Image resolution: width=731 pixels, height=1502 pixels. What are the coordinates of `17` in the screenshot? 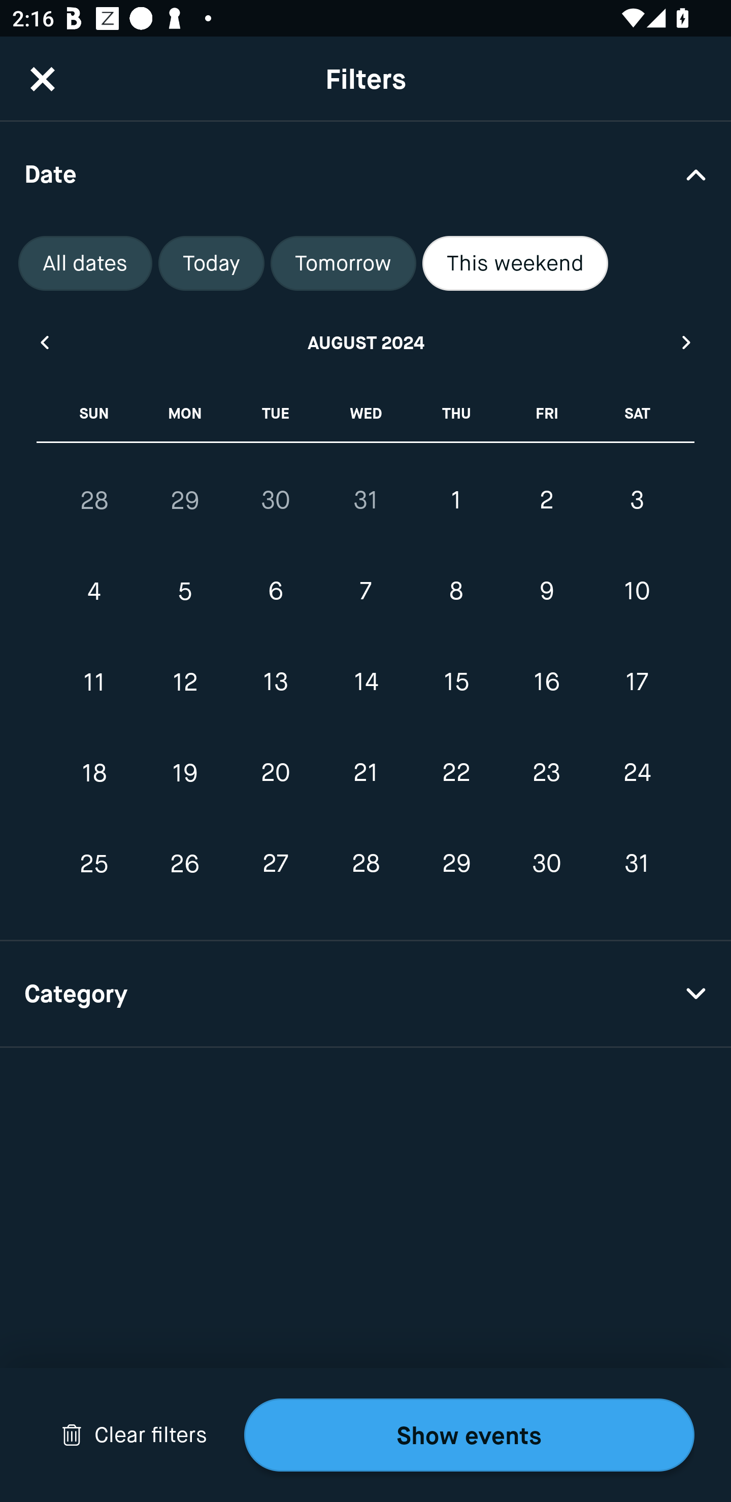 It's located at (637, 682).